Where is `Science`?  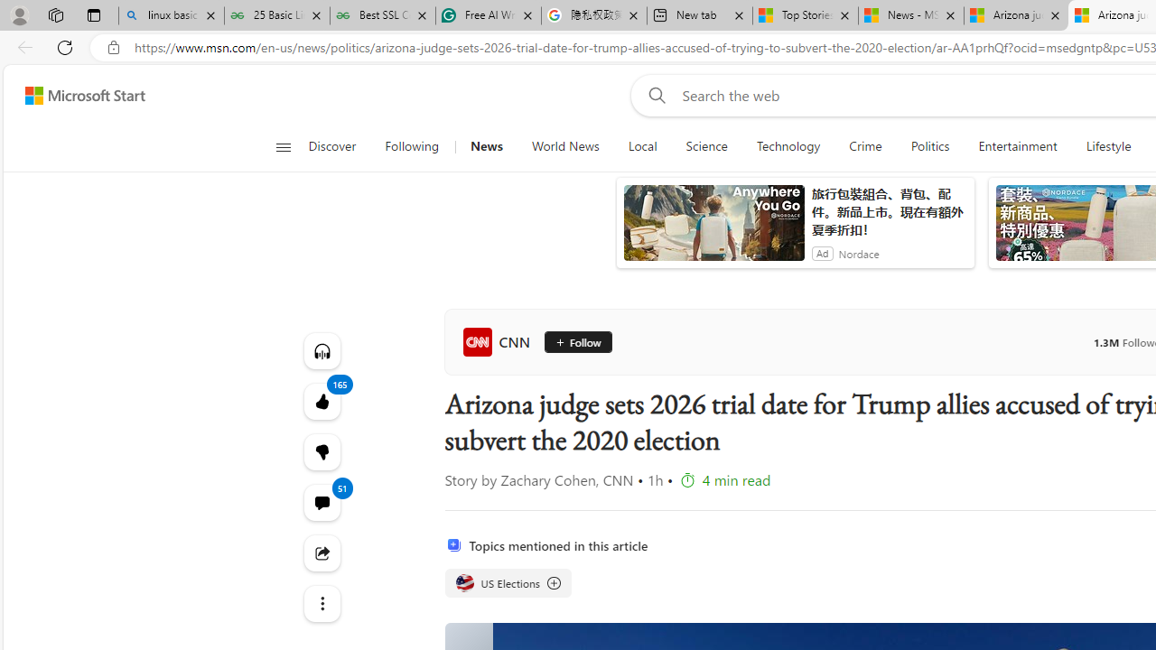
Science is located at coordinates (706, 146).